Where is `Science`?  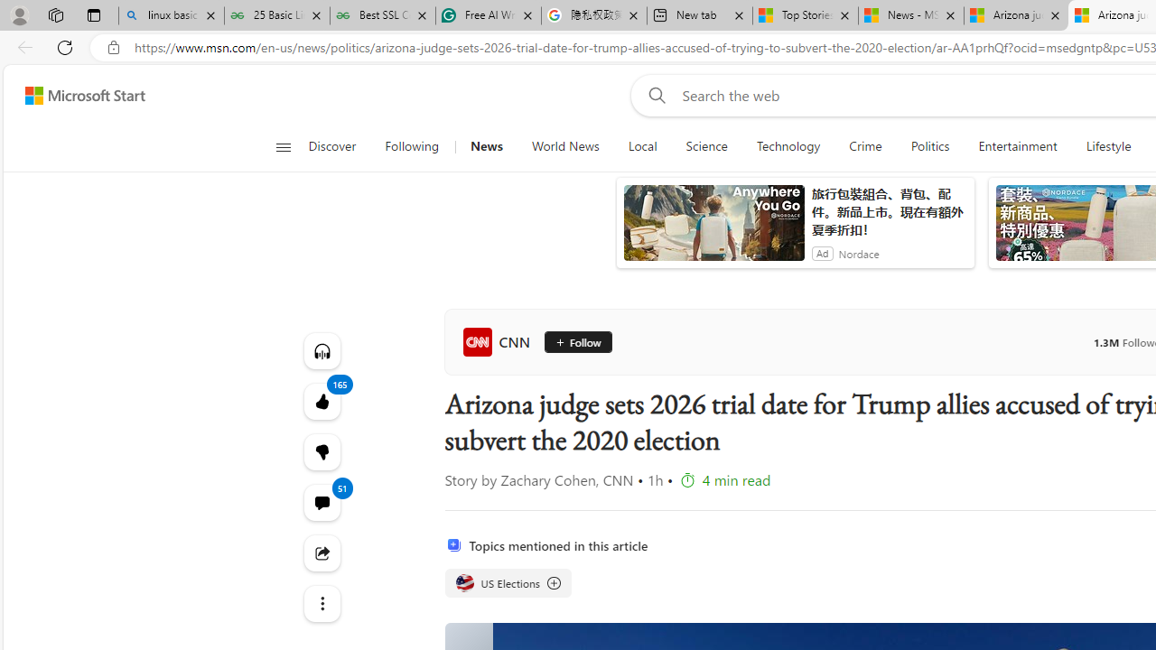
Science is located at coordinates (706, 146).